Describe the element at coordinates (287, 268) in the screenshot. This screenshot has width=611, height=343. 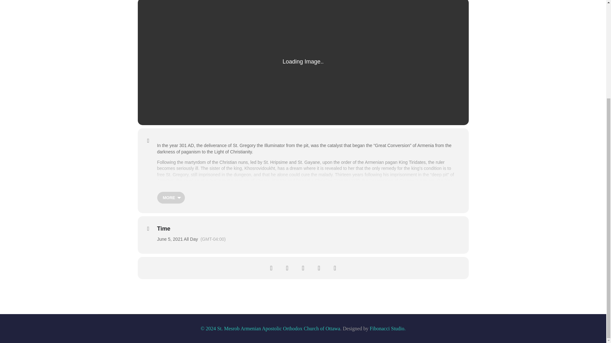
I see `Share on Twitter` at that location.